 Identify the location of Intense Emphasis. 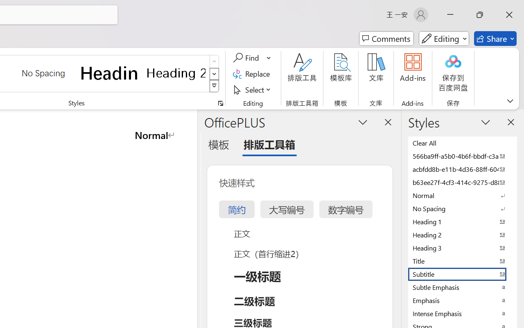
(463, 313).